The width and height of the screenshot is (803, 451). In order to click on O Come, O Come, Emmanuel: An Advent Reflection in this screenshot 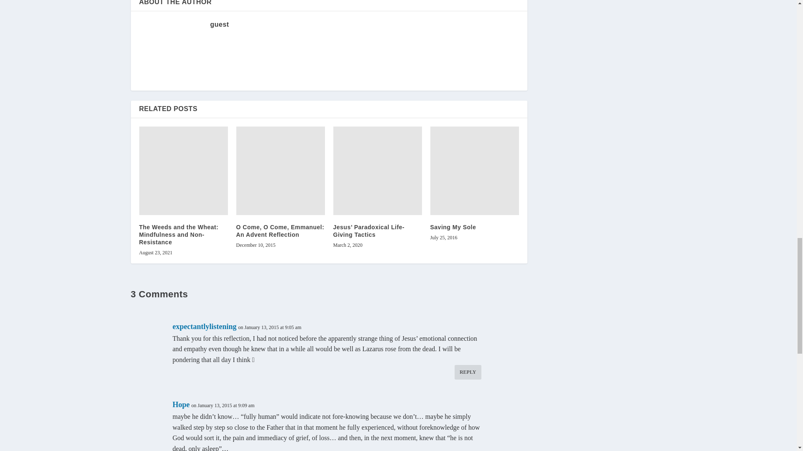, I will do `click(280, 171)`.